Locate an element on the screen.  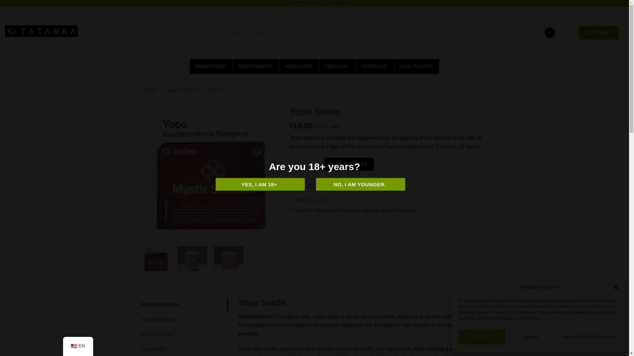
No, I am younger.  is located at coordinates (360, 184).